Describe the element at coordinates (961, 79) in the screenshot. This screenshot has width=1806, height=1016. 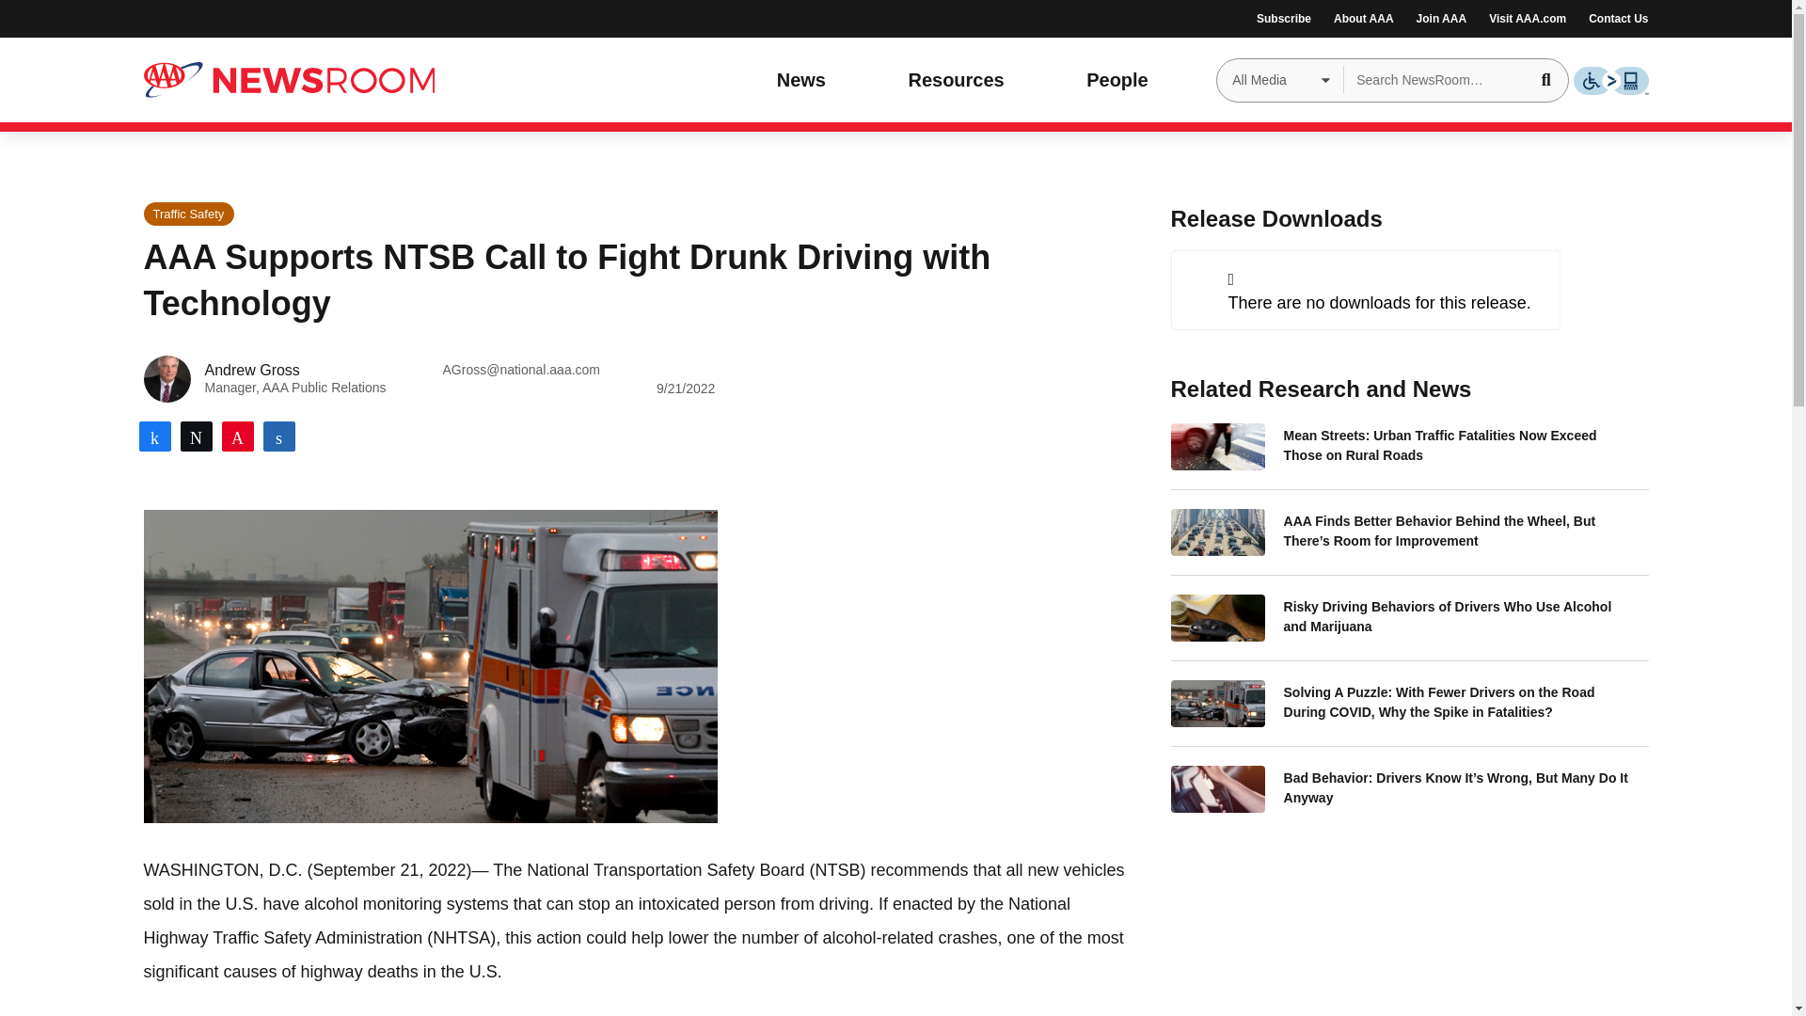
I see `Resources` at that location.